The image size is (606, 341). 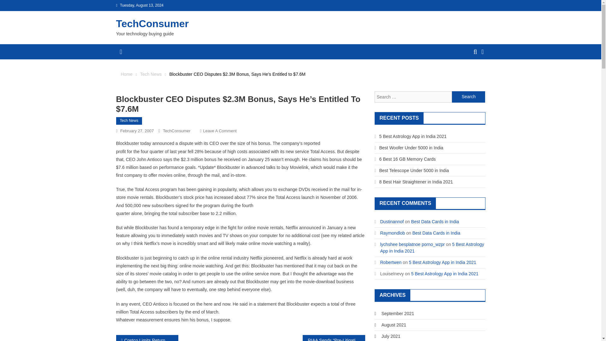 What do you see at coordinates (407, 159) in the screenshot?
I see `6 Best 16 GB Memory Cards` at bounding box center [407, 159].